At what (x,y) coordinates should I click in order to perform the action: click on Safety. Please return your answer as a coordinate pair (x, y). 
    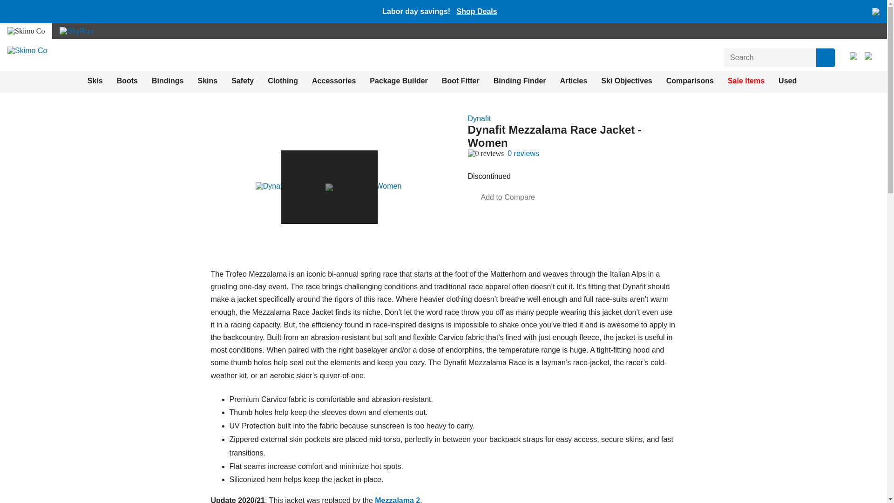
    Looking at the image, I should click on (243, 81).